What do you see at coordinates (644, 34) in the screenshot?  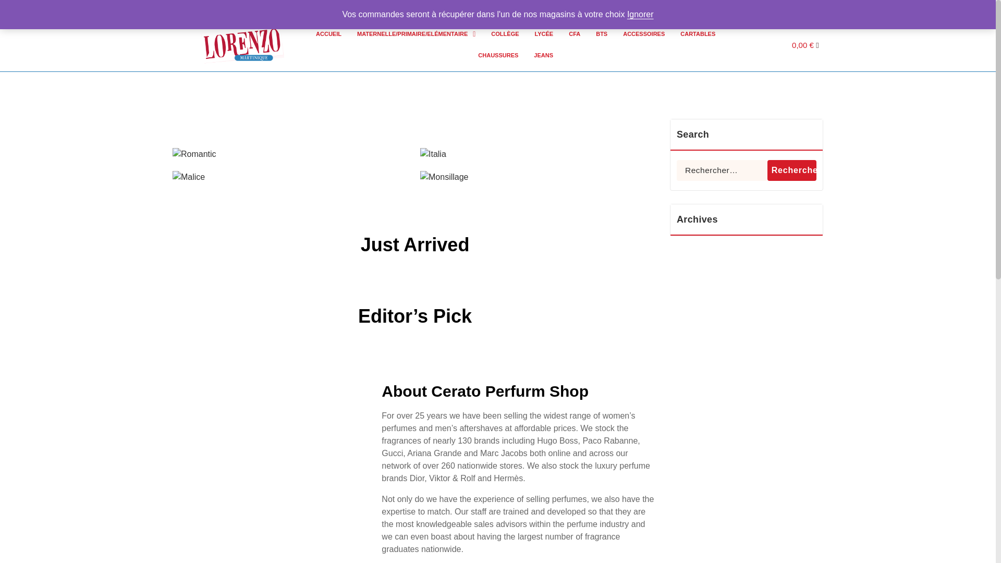 I see `ACCESSOIRES` at bounding box center [644, 34].